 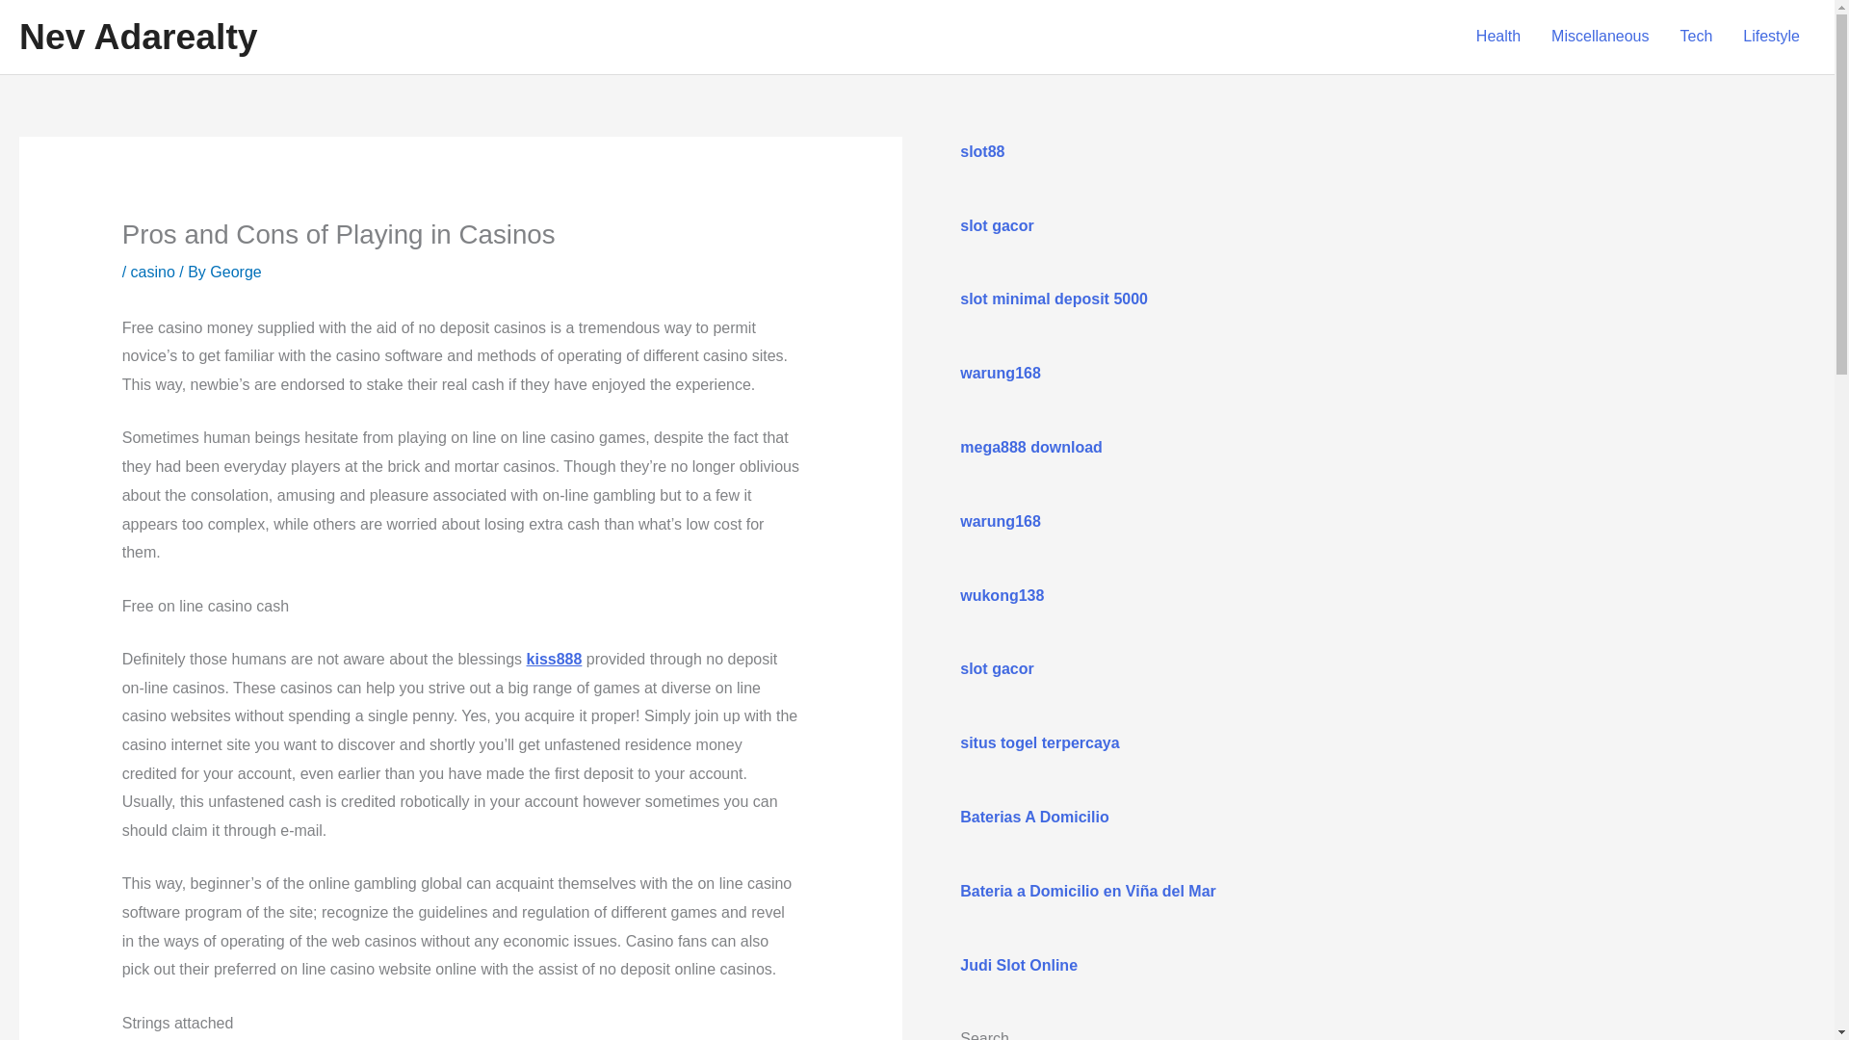 What do you see at coordinates (1054, 299) in the screenshot?
I see `slot minimal deposit 5000` at bounding box center [1054, 299].